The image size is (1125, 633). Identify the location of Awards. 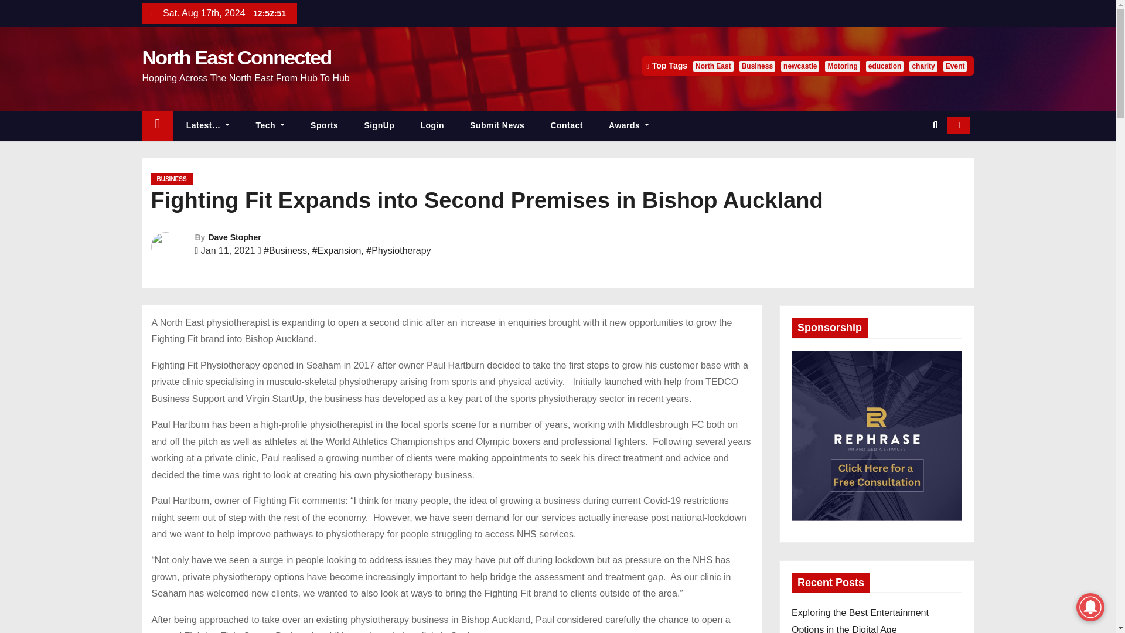
(629, 125).